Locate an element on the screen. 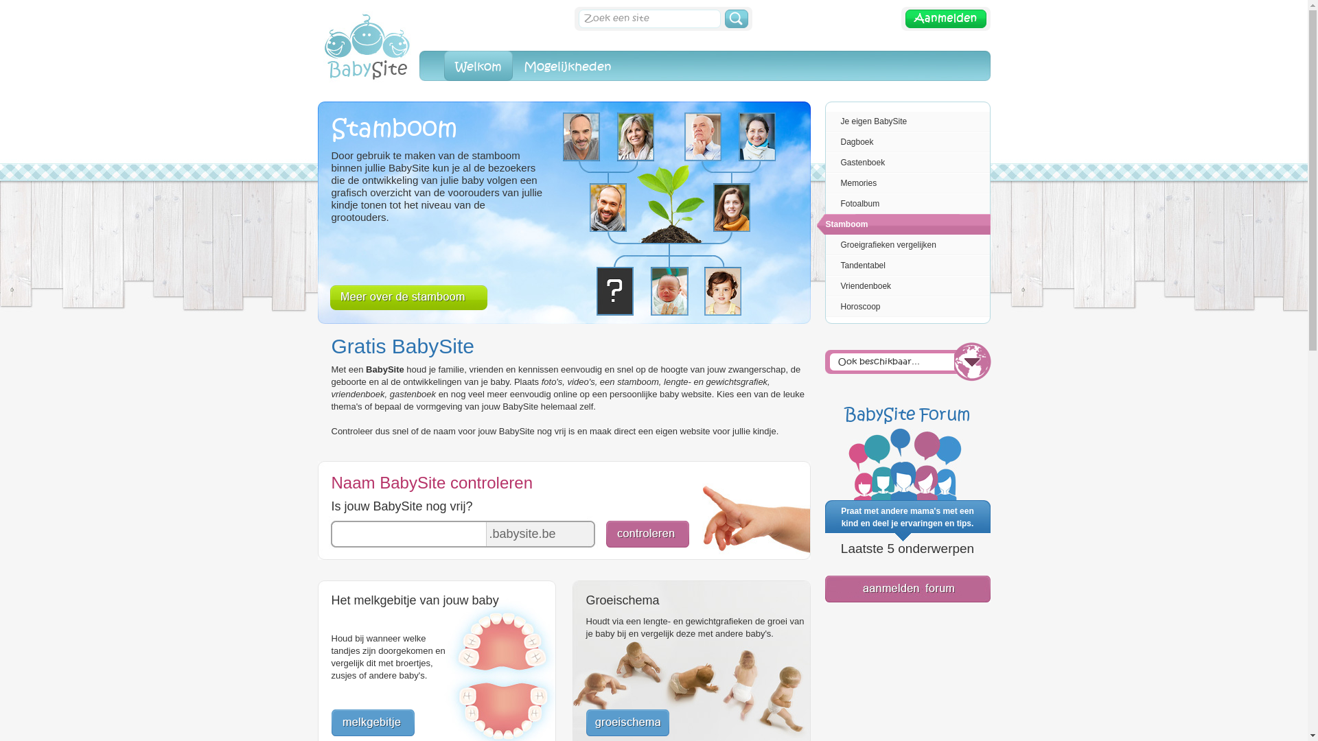 The image size is (1318, 741). Dagboek is located at coordinates (903, 142).